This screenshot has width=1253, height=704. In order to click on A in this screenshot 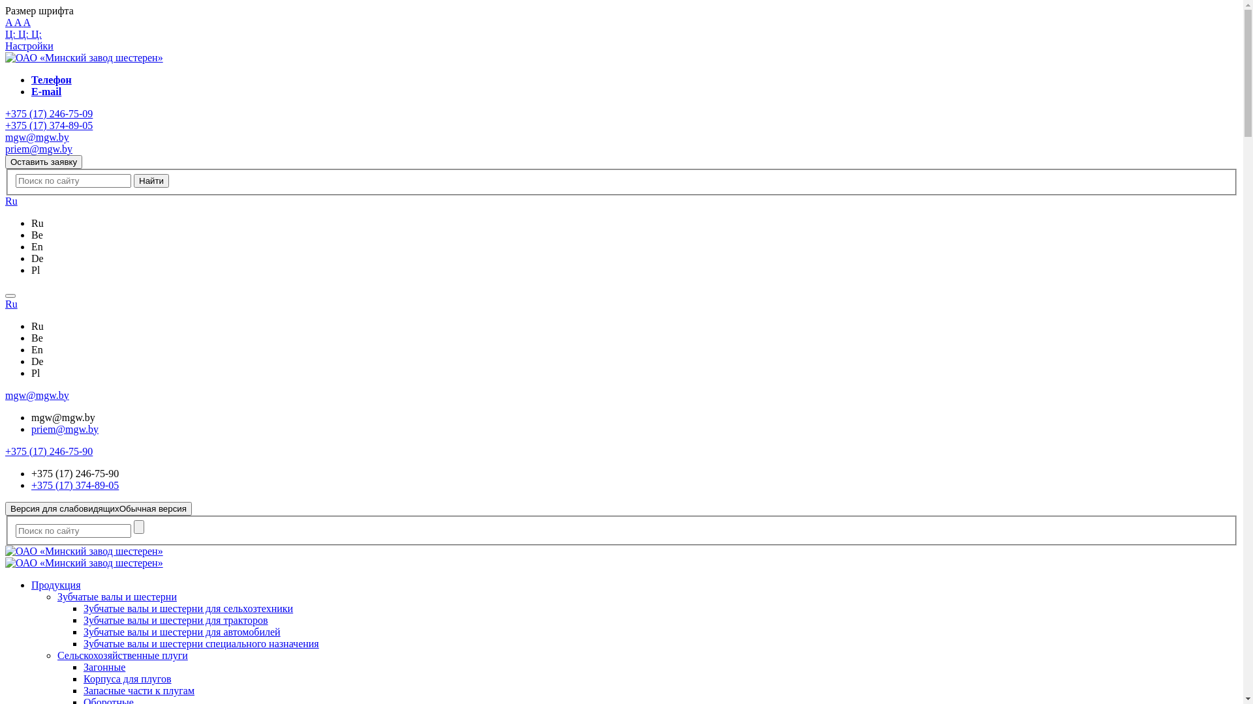, I will do `click(27, 22)`.